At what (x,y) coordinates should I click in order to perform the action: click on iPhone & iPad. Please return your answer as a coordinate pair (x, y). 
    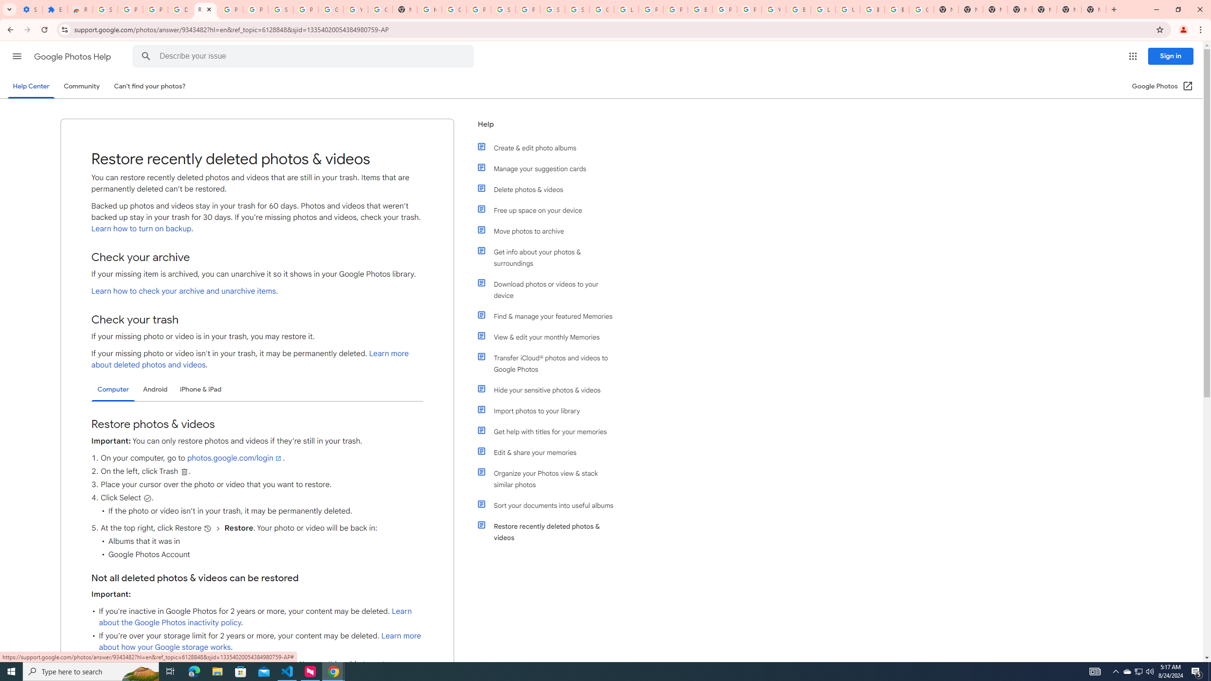
    Looking at the image, I should click on (201, 389).